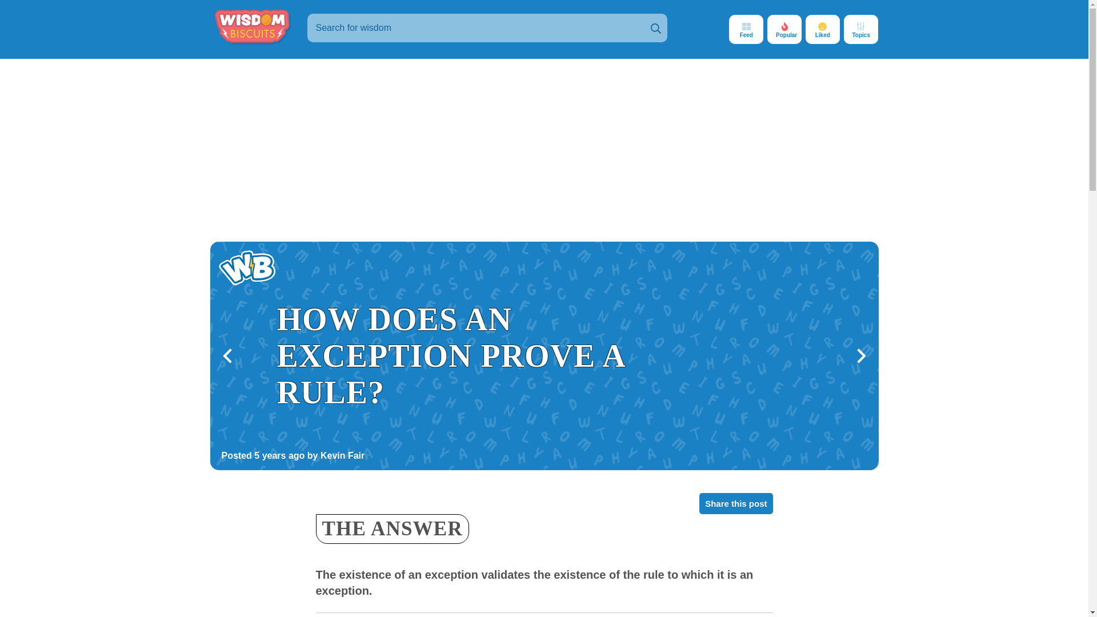  What do you see at coordinates (736, 503) in the screenshot?
I see `Share this post` at bounding box center [736, 503].